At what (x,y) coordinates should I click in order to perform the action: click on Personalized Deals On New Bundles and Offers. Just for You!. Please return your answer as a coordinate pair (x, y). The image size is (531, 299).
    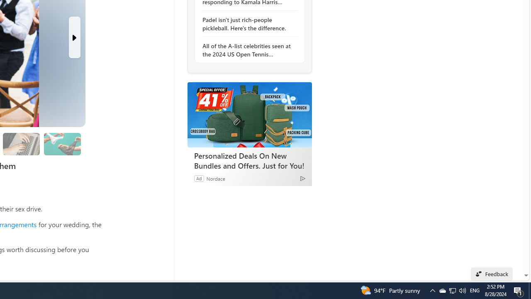
    Looking at the image, I should click on (249, 115).